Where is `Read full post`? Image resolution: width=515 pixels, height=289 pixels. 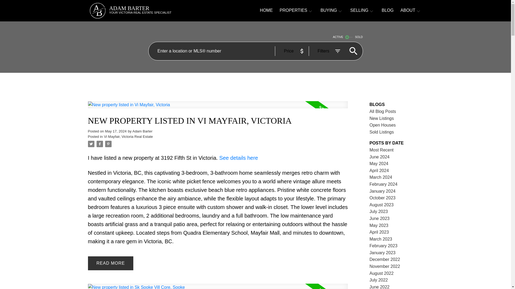
Read full post is located at coordinates (218, 286).